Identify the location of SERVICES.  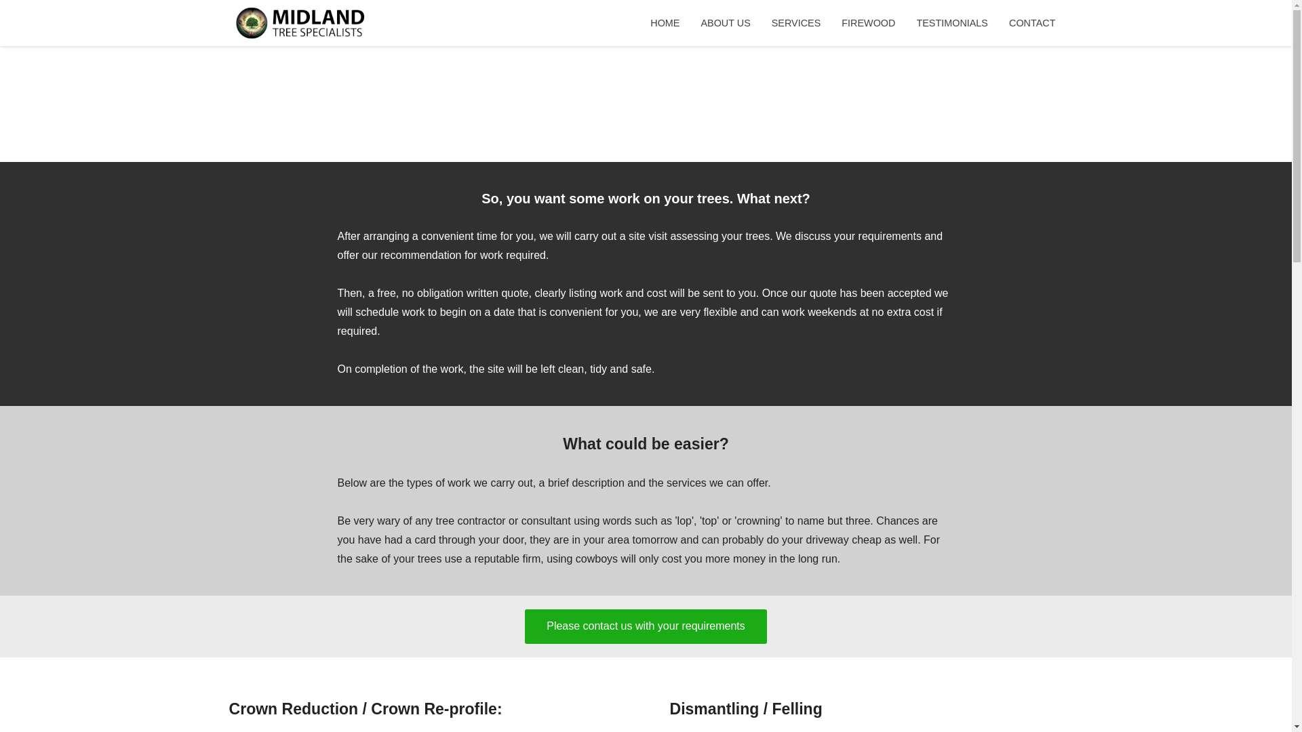
(796, 23).